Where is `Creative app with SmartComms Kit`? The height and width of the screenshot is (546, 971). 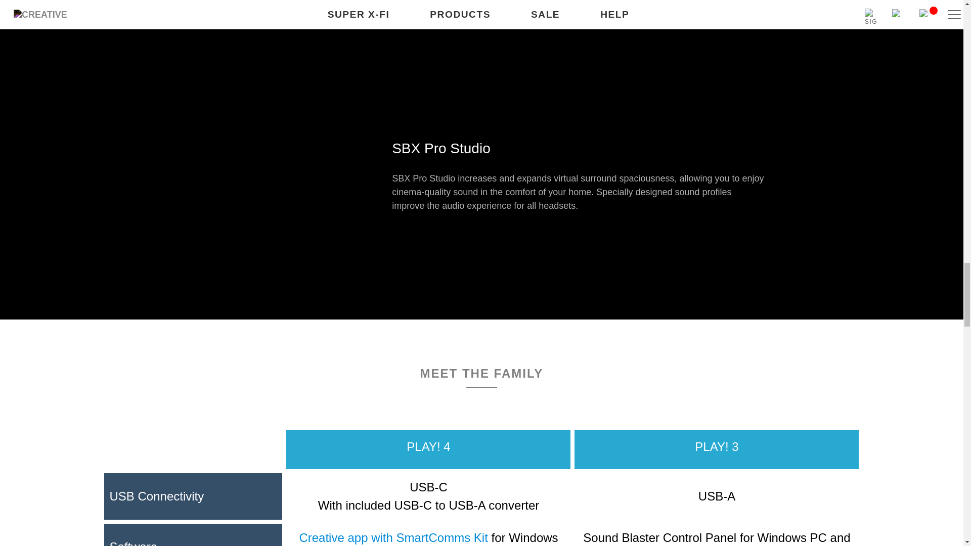 Creative app with SmartComms Kit is located at coordinates (393, 537).